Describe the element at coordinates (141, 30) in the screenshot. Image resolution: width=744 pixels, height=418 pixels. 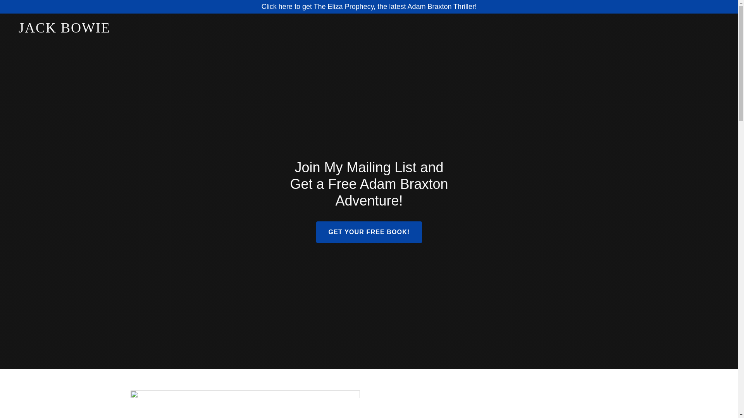
I see `Jack Bowie` at that location.